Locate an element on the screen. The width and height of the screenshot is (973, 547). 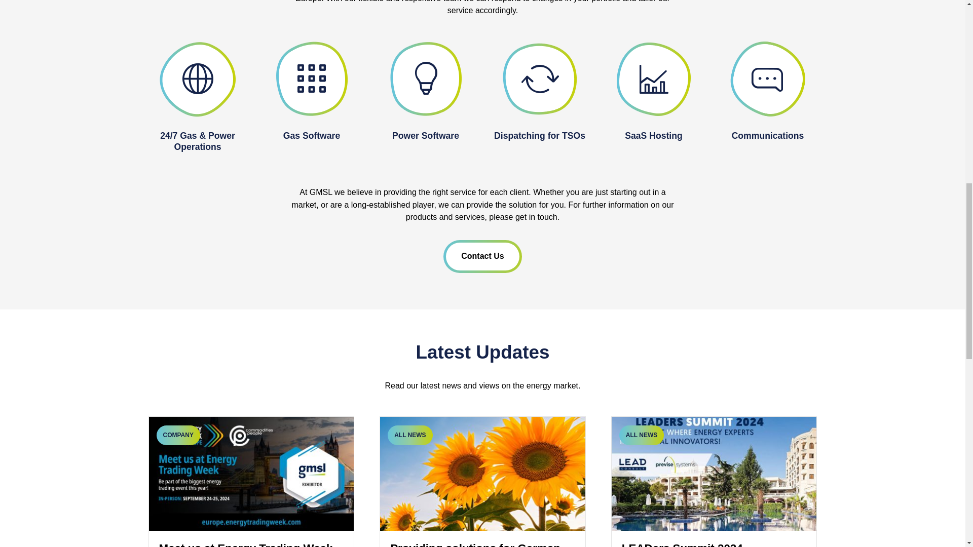
Power Software is located at coordinates (426, 136).